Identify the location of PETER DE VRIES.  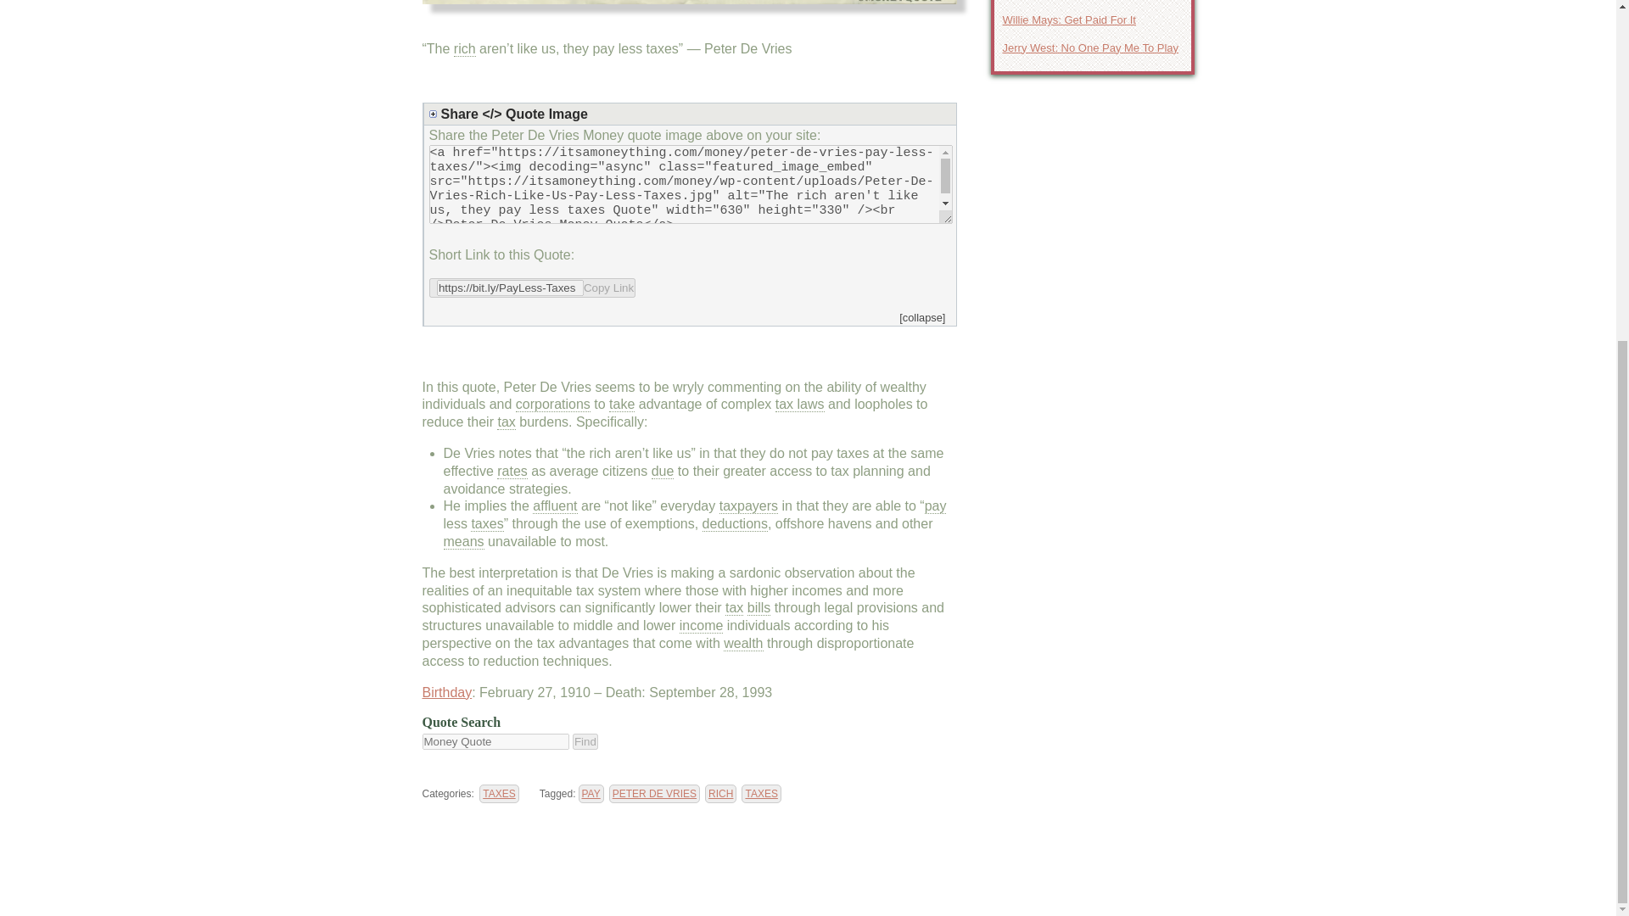
(655, 794).